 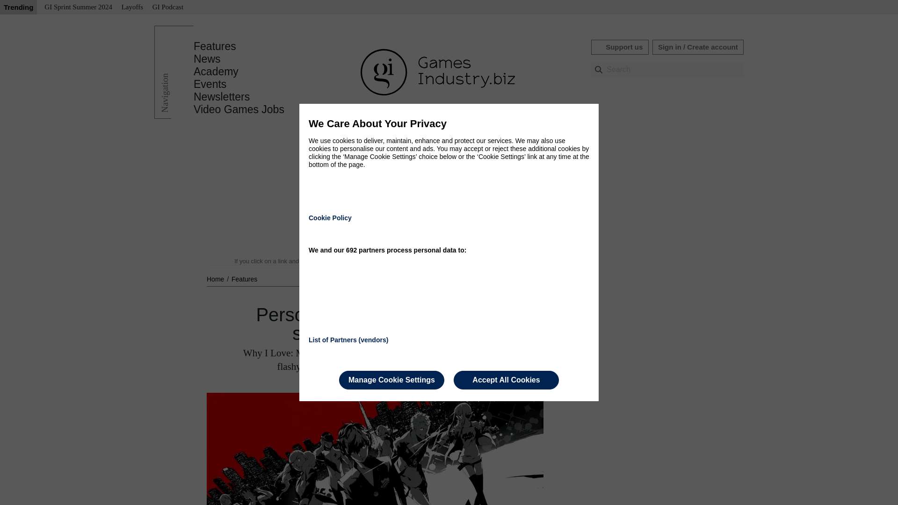 I want to click on Features, so click(x=244, y=279).